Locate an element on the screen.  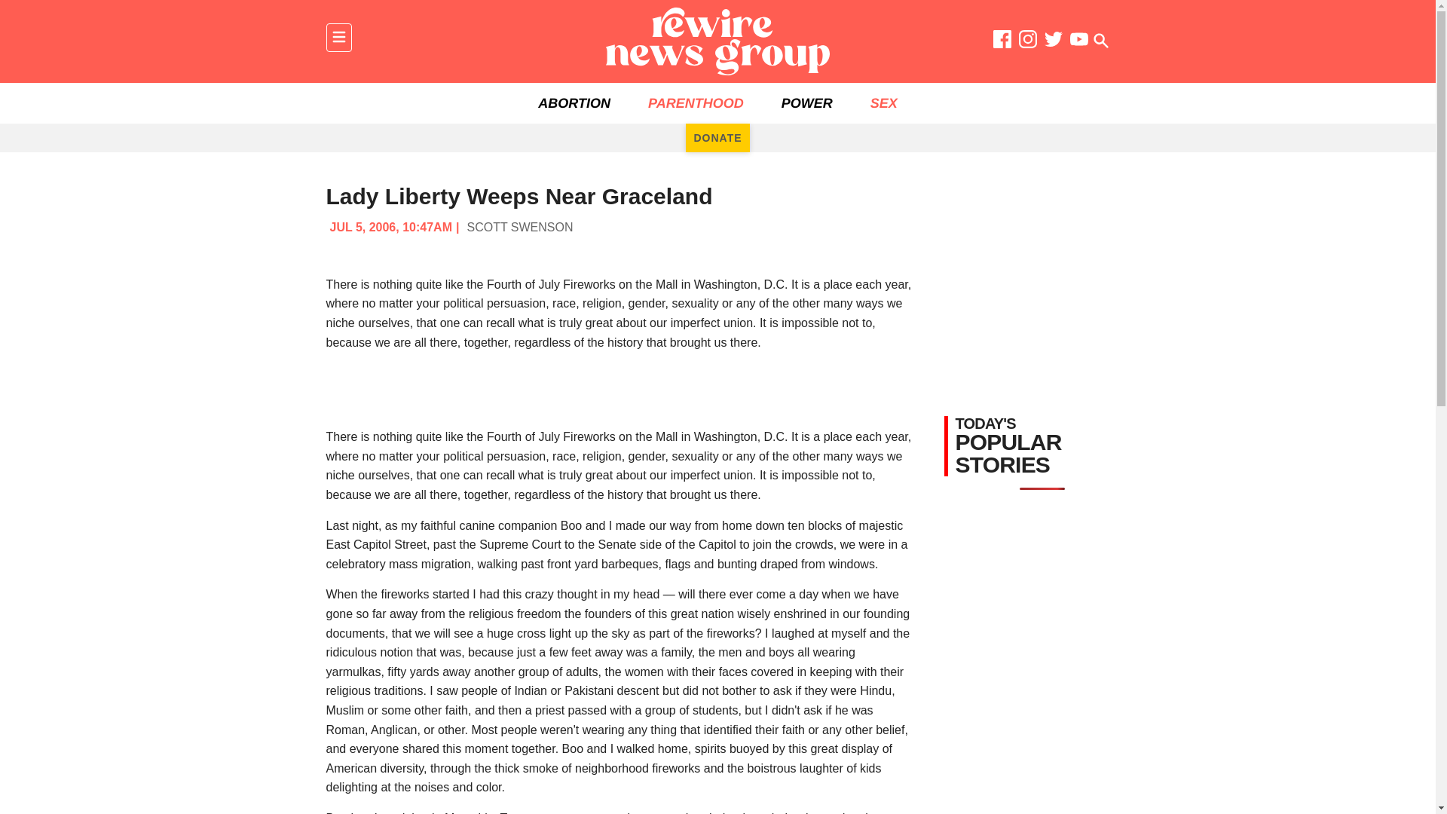
ABORTION is located at coordinates (574, 103).